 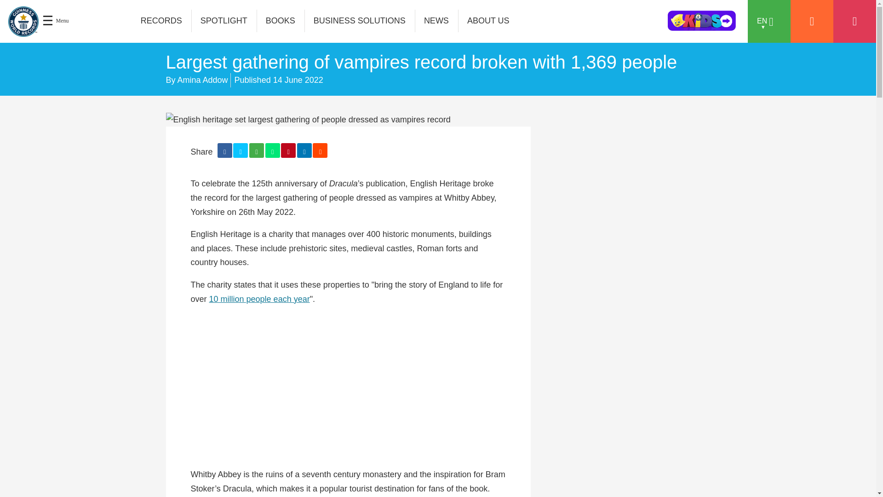 I want to click on EN, so click(x=769, y=21).